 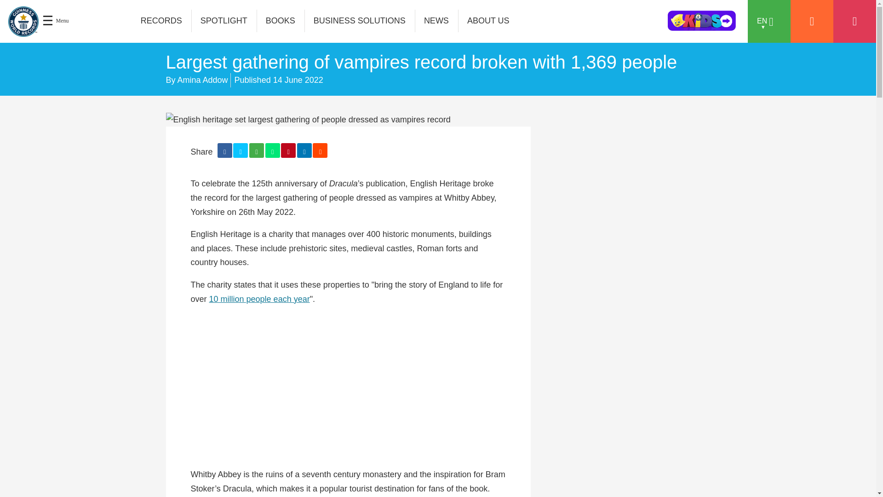 I want to click on EN, so click(x=769, y=21).